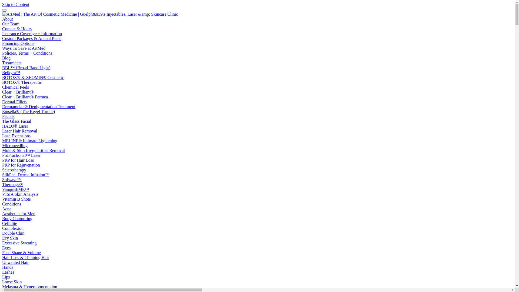  Describe the element at coordinates (19, 243) in the screenshot. I see `Excessive Sweating` at that location.